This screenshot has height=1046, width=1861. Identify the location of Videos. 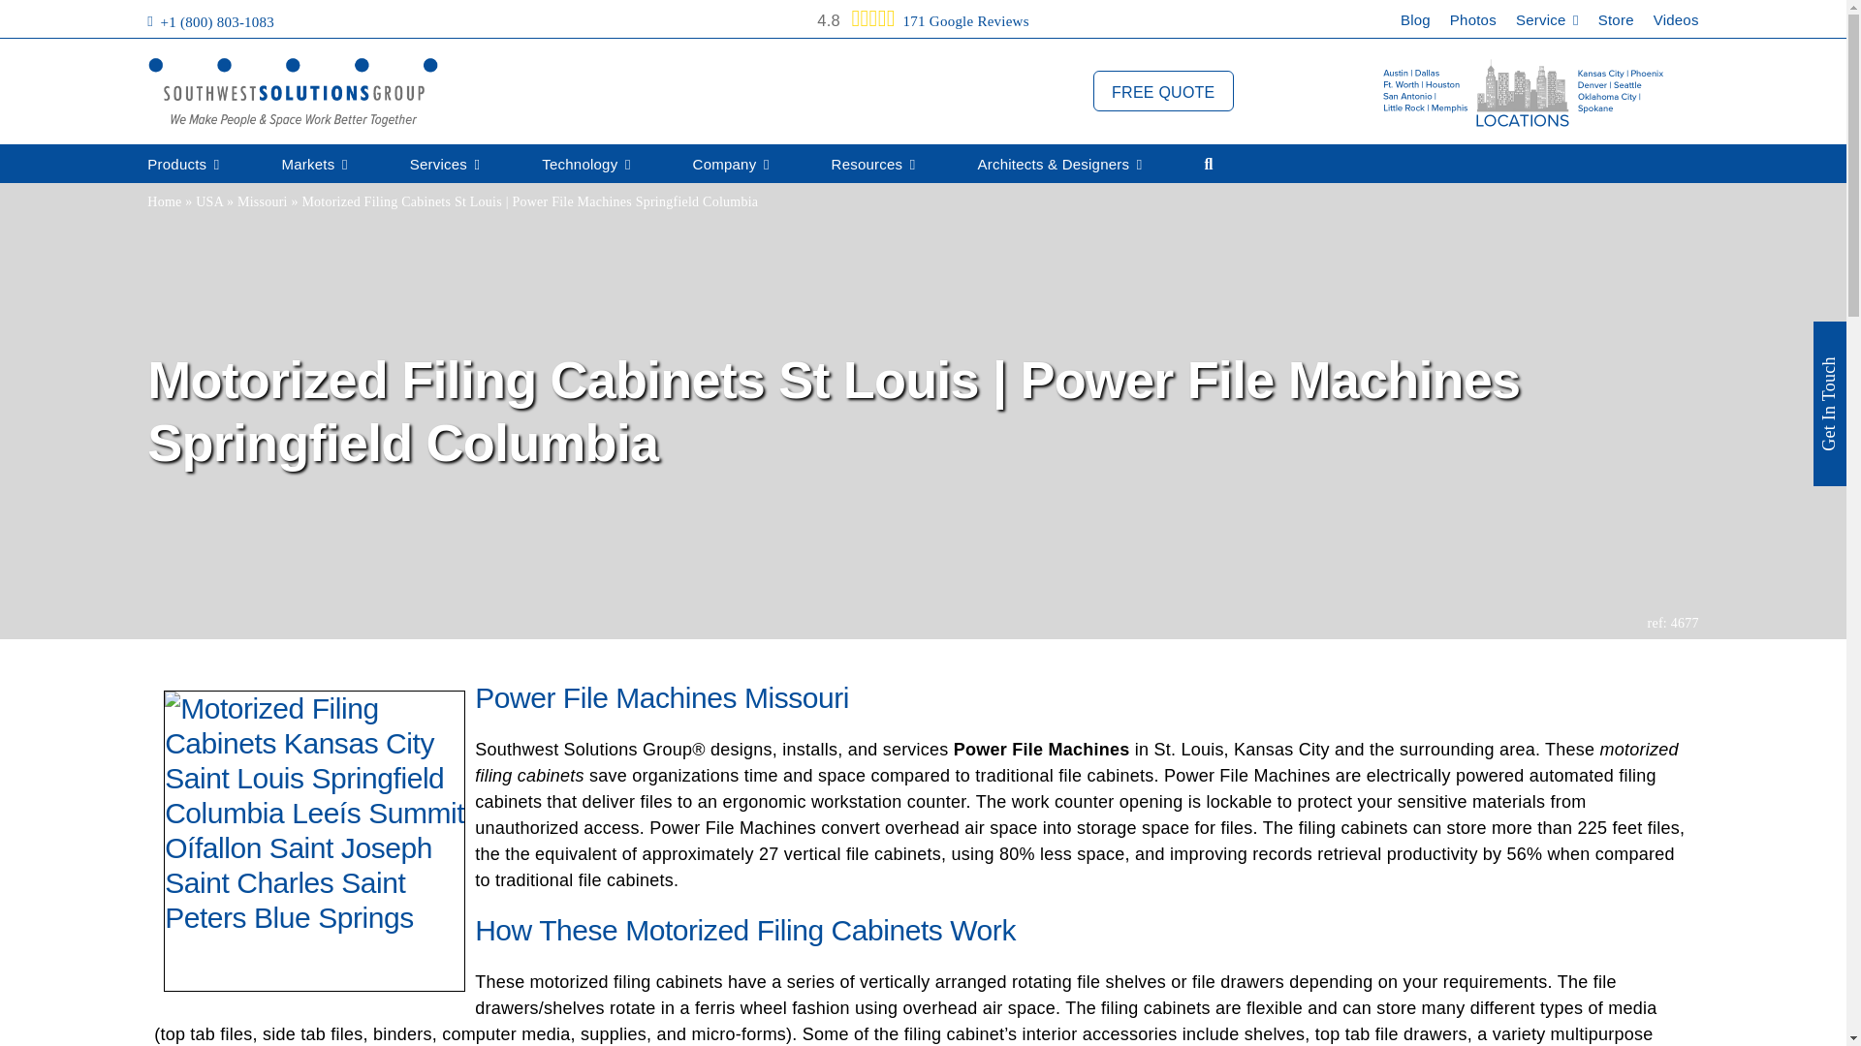
(1676, 24).